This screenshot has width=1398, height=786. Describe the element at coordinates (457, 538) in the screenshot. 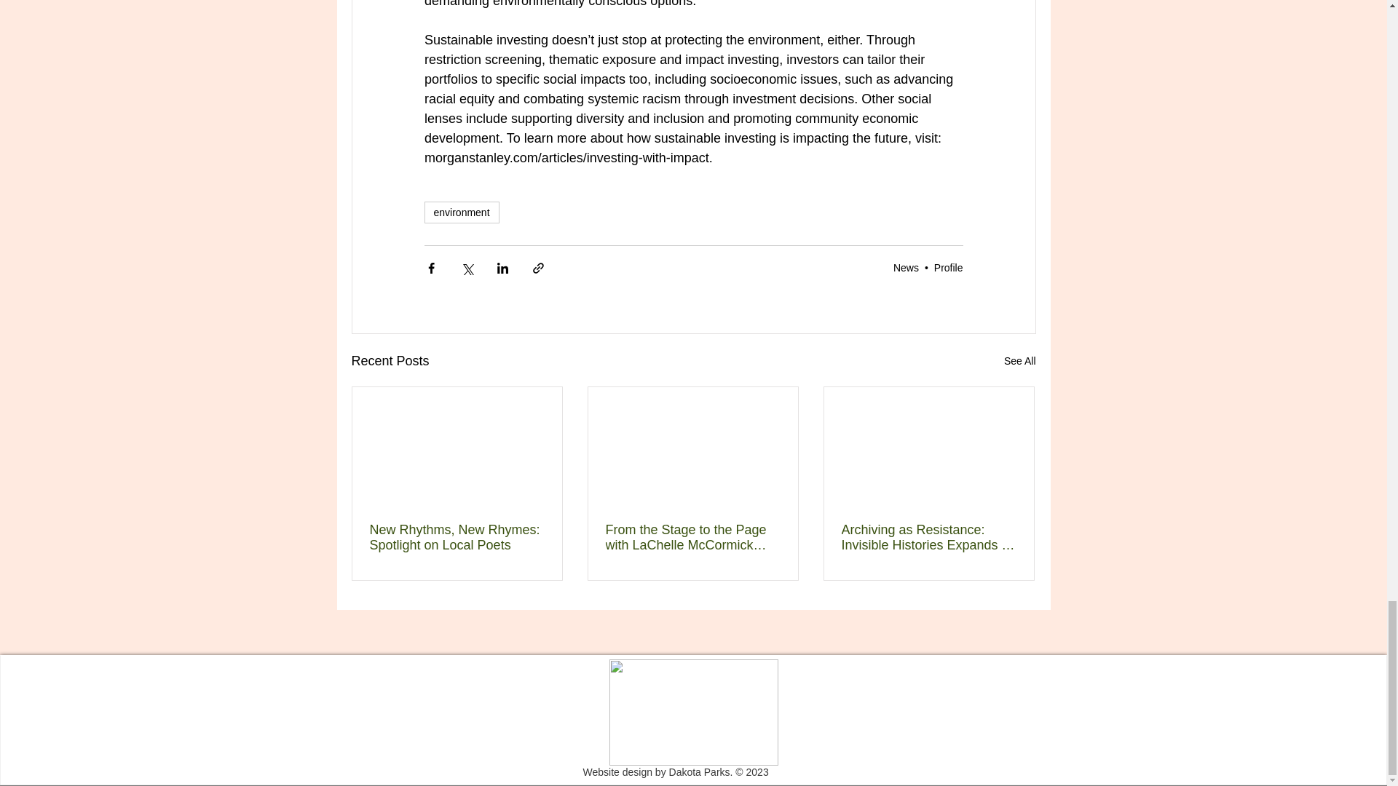

I see `New Rhythms, New Rhymes: Spotlight on Local Poets` at that location.